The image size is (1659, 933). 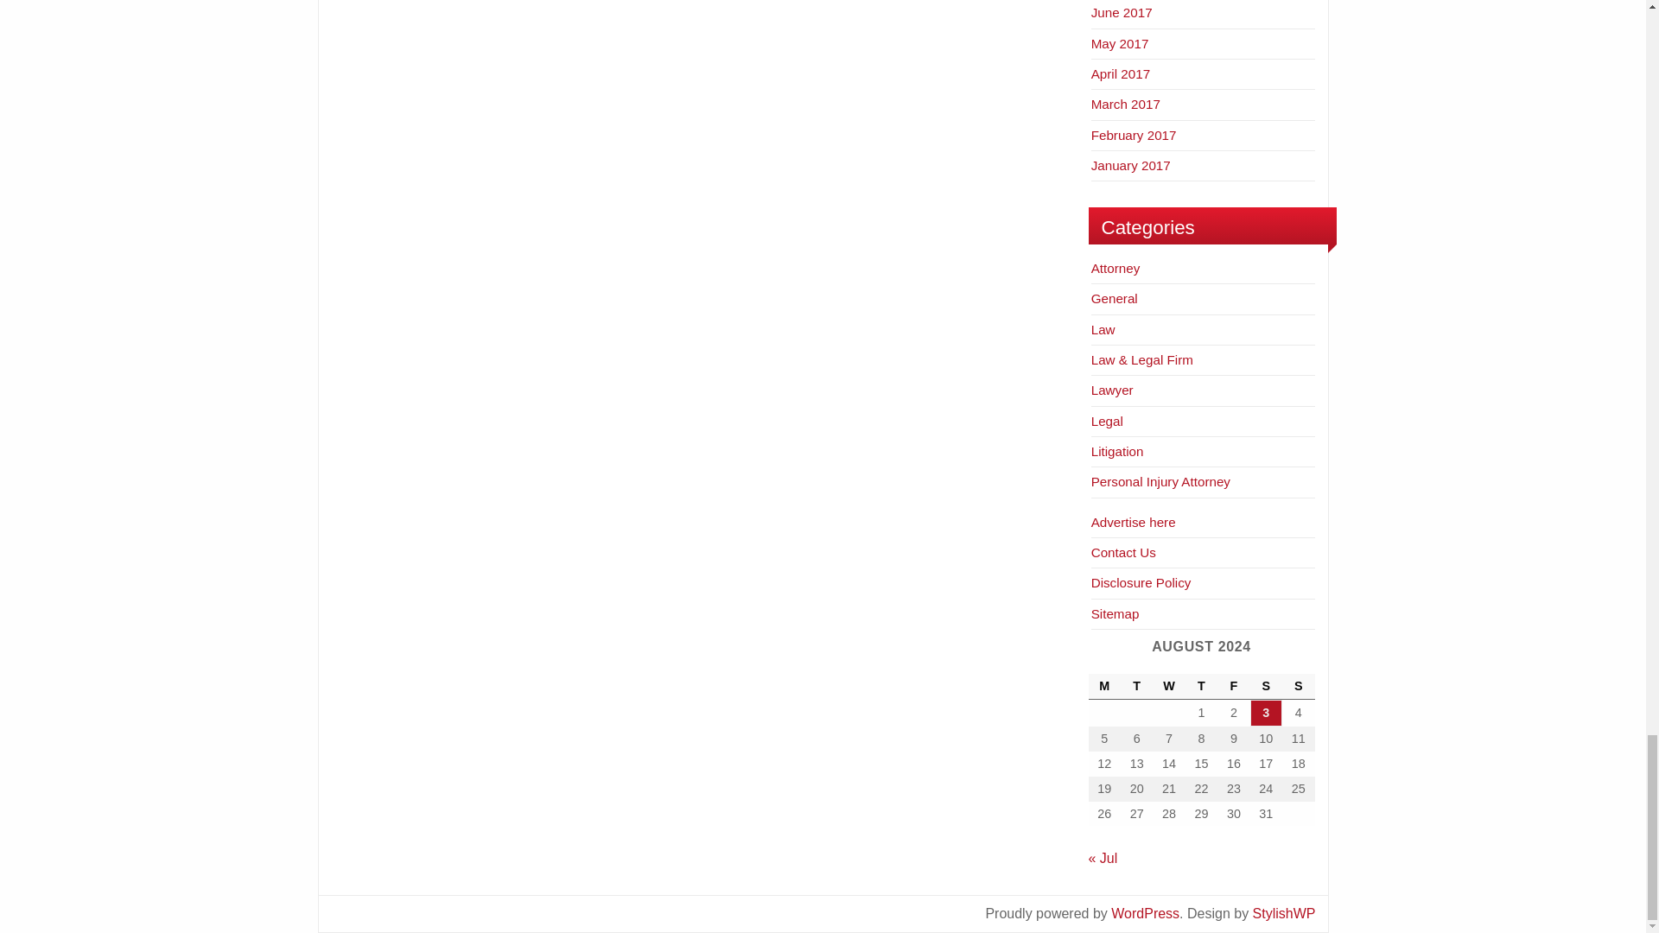 What do you see at coordinates (1137, 686) in the screenshot?
I see `Tuesday` at bounding box center [1137, 686].